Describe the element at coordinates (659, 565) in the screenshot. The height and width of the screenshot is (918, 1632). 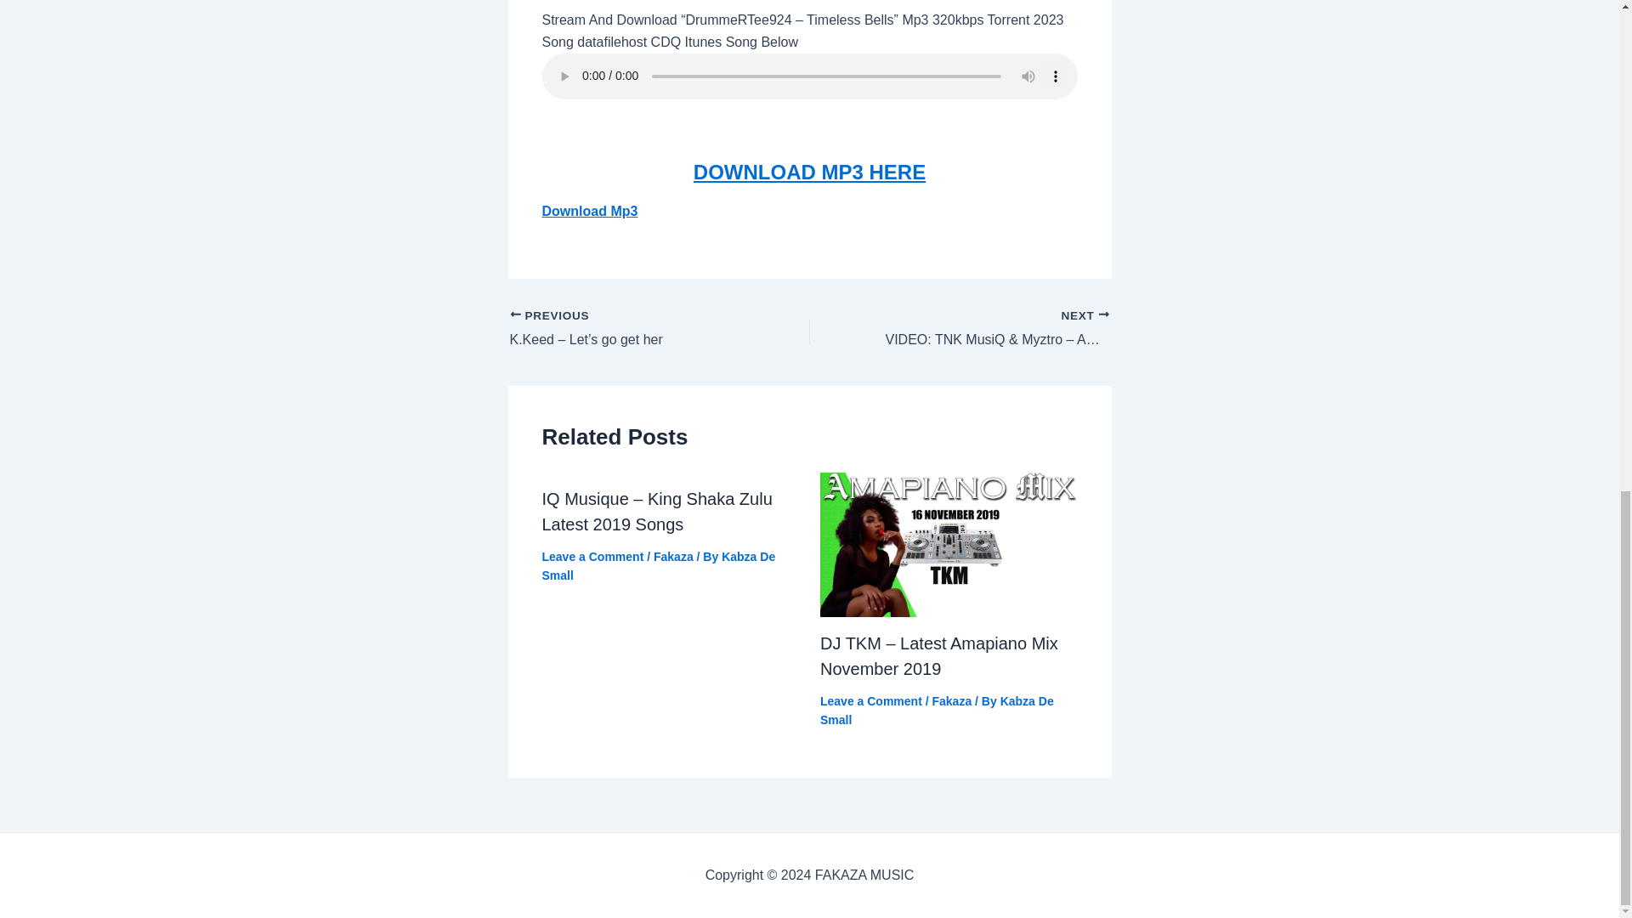
I see `View all posts by Kabza De Small` at that location.